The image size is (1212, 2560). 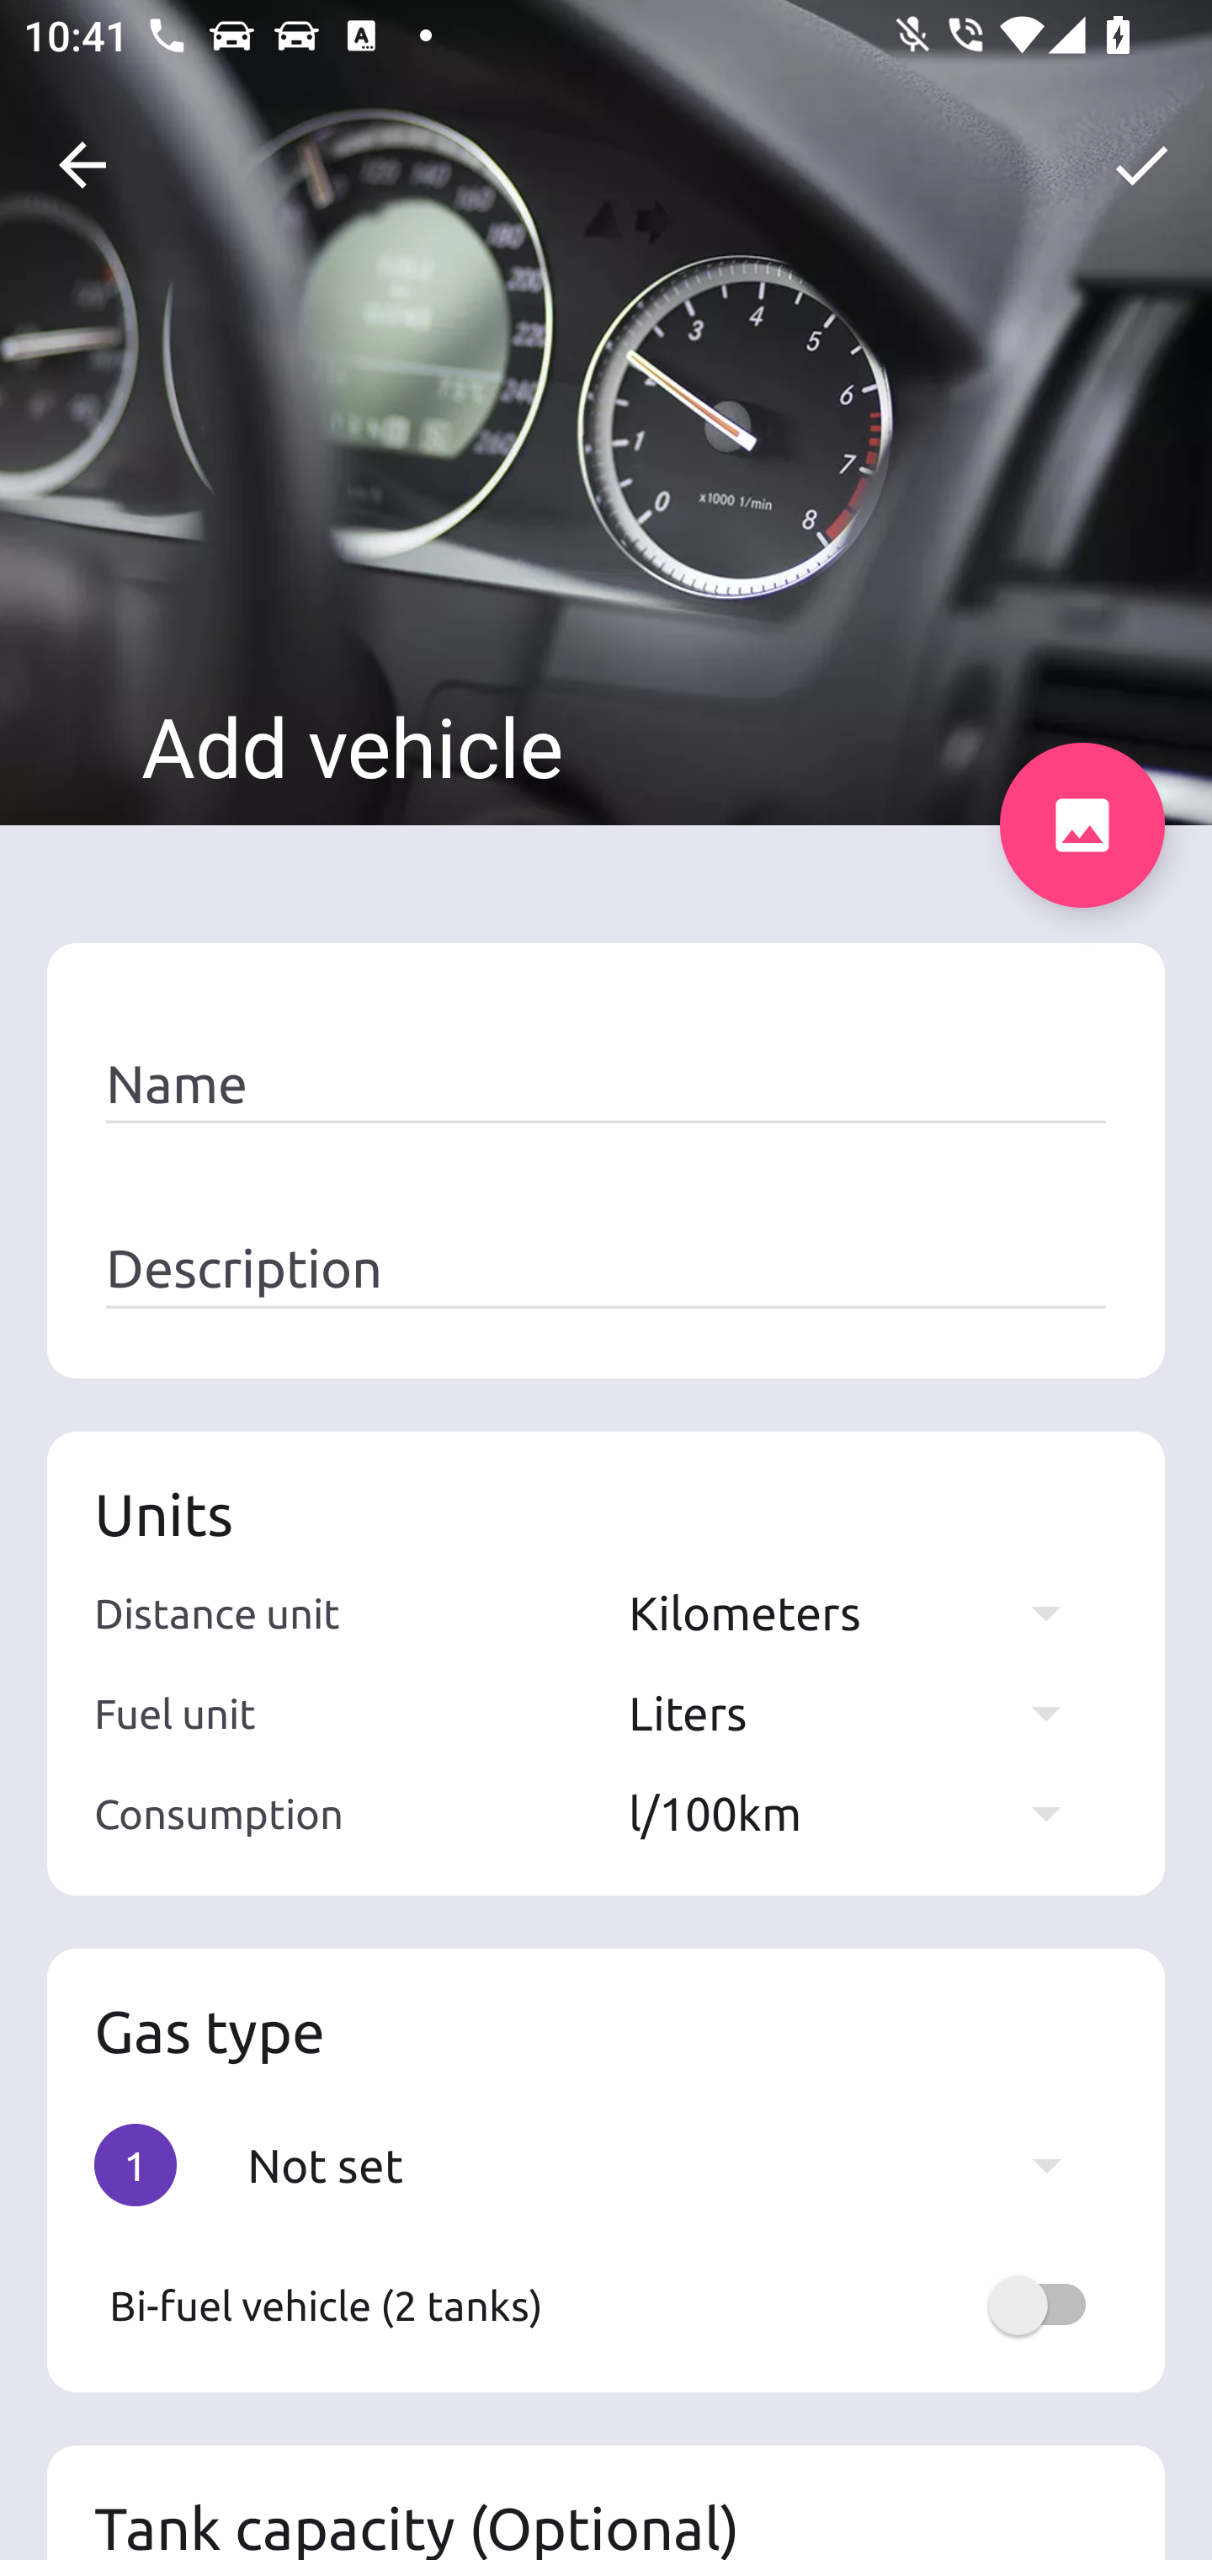 I want to click on Description, so click(x=606, y=1269).